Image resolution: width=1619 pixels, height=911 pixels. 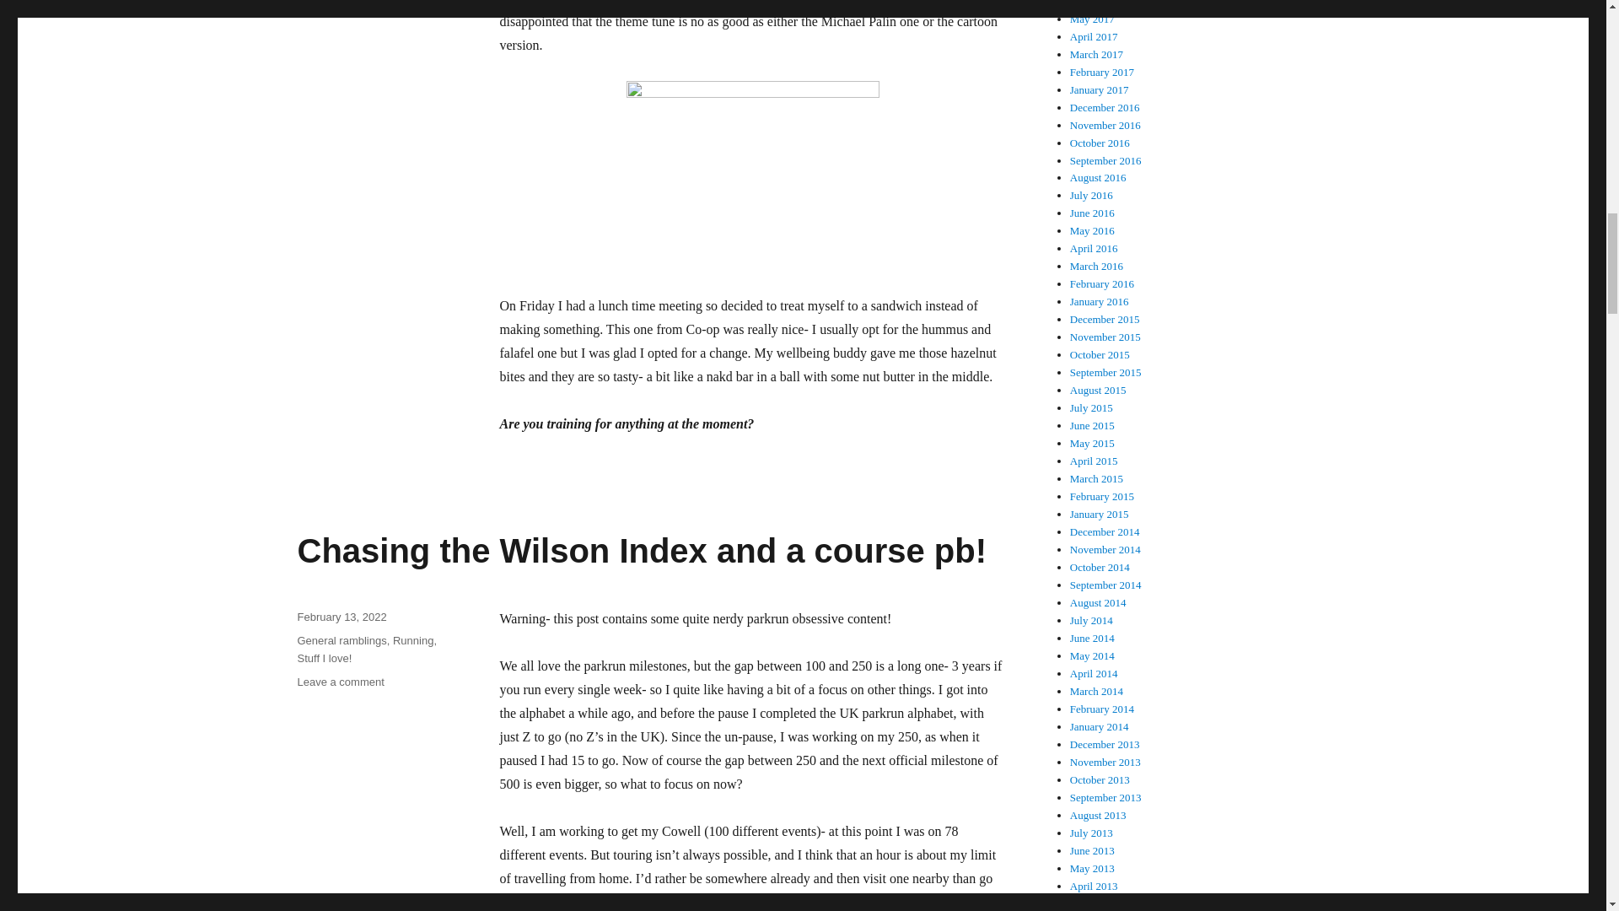 I want to click on General ramblings, so click(x=413, y=639).